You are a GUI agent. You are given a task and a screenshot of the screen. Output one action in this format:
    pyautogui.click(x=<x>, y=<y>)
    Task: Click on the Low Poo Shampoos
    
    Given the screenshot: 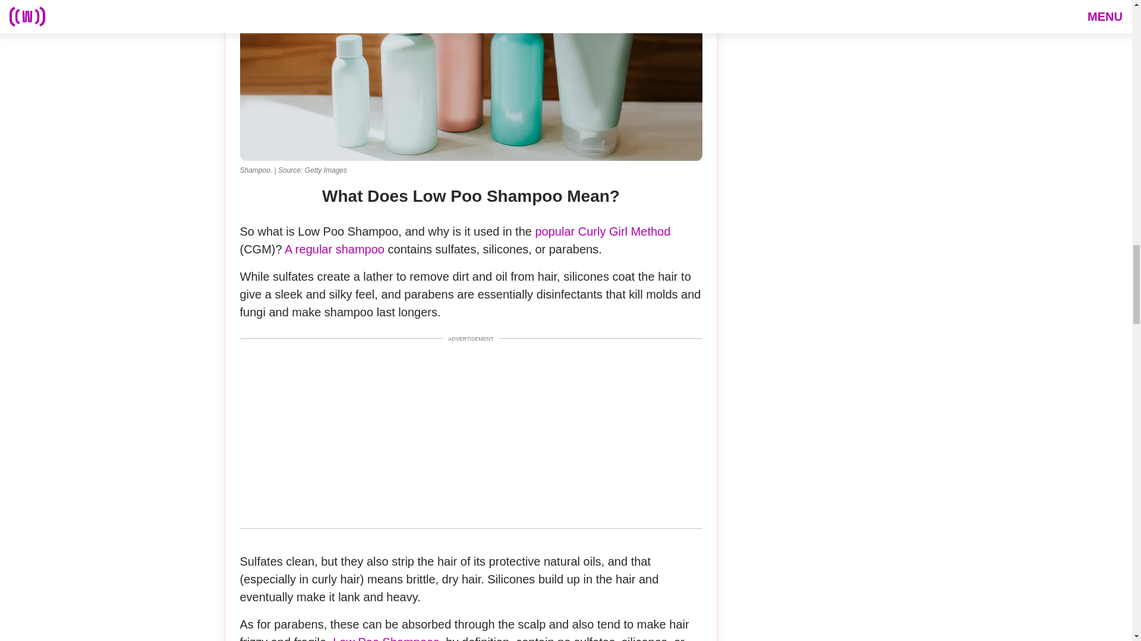 What is the action you would take?
    pyautogui.click(x=384, y=639)
    